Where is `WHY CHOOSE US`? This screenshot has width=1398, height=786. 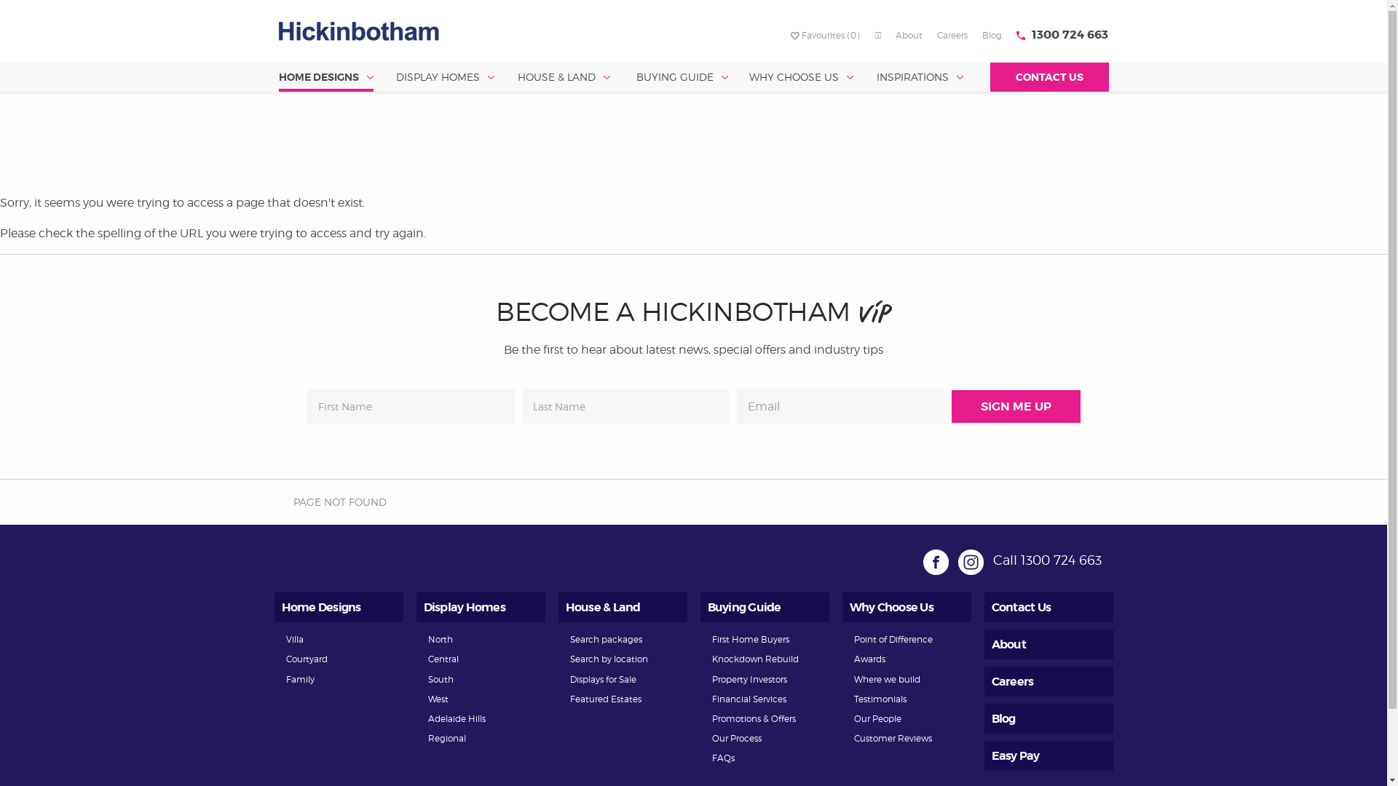 WHY CHOOSE US is located at coordinates (801, 77).